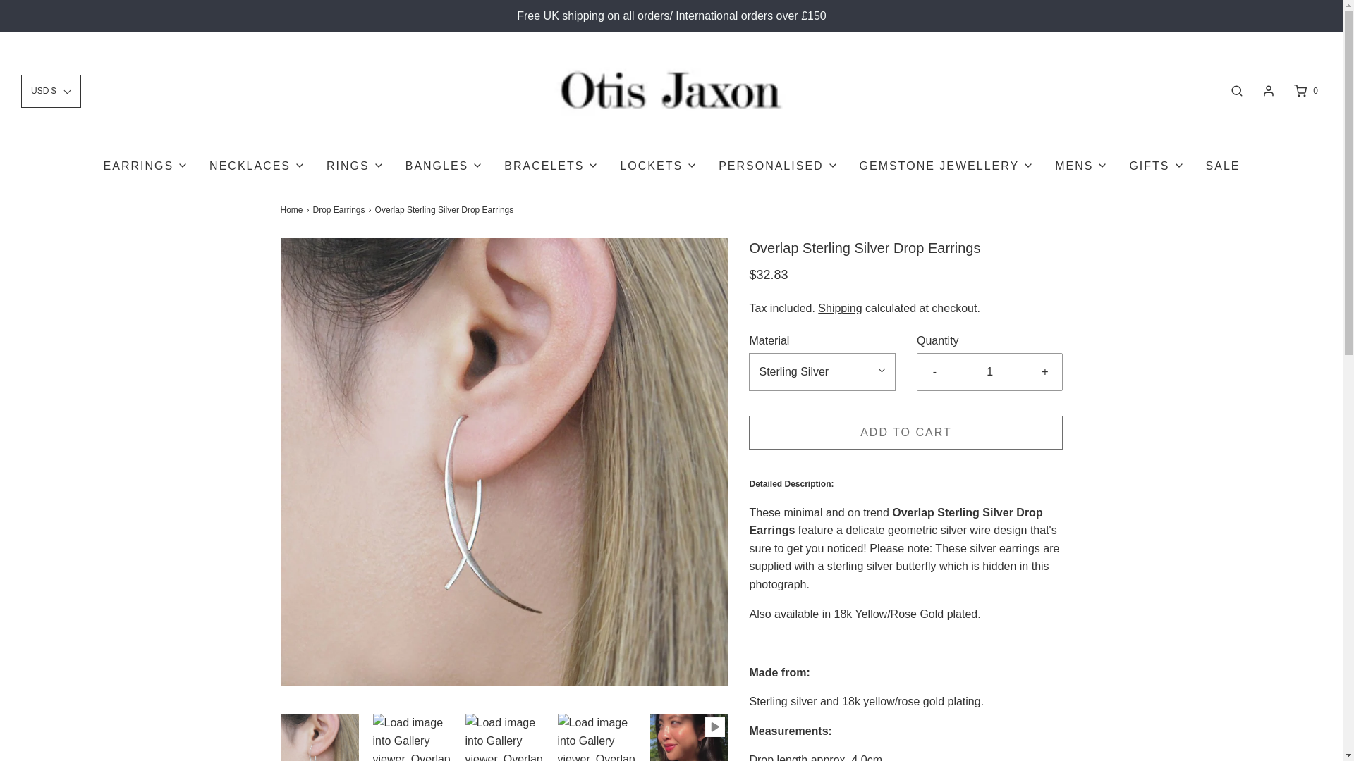  I want to click on Cart, so click(1305, 90).